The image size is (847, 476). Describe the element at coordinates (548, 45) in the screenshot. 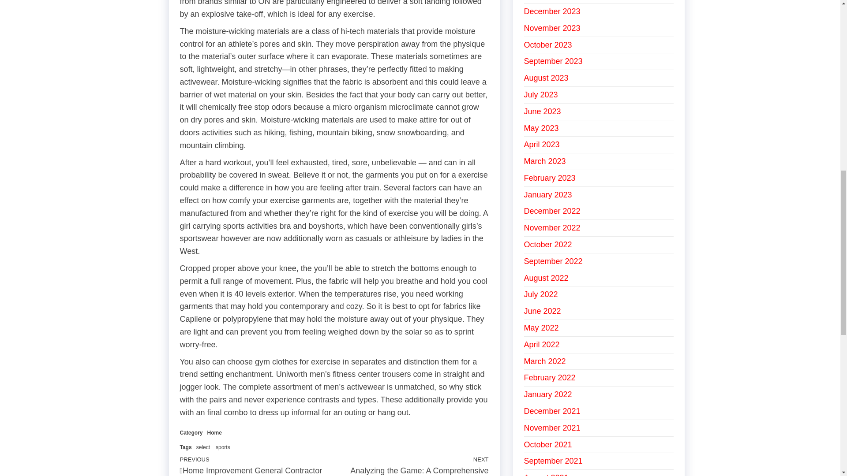

I see `October 2023` at that location.